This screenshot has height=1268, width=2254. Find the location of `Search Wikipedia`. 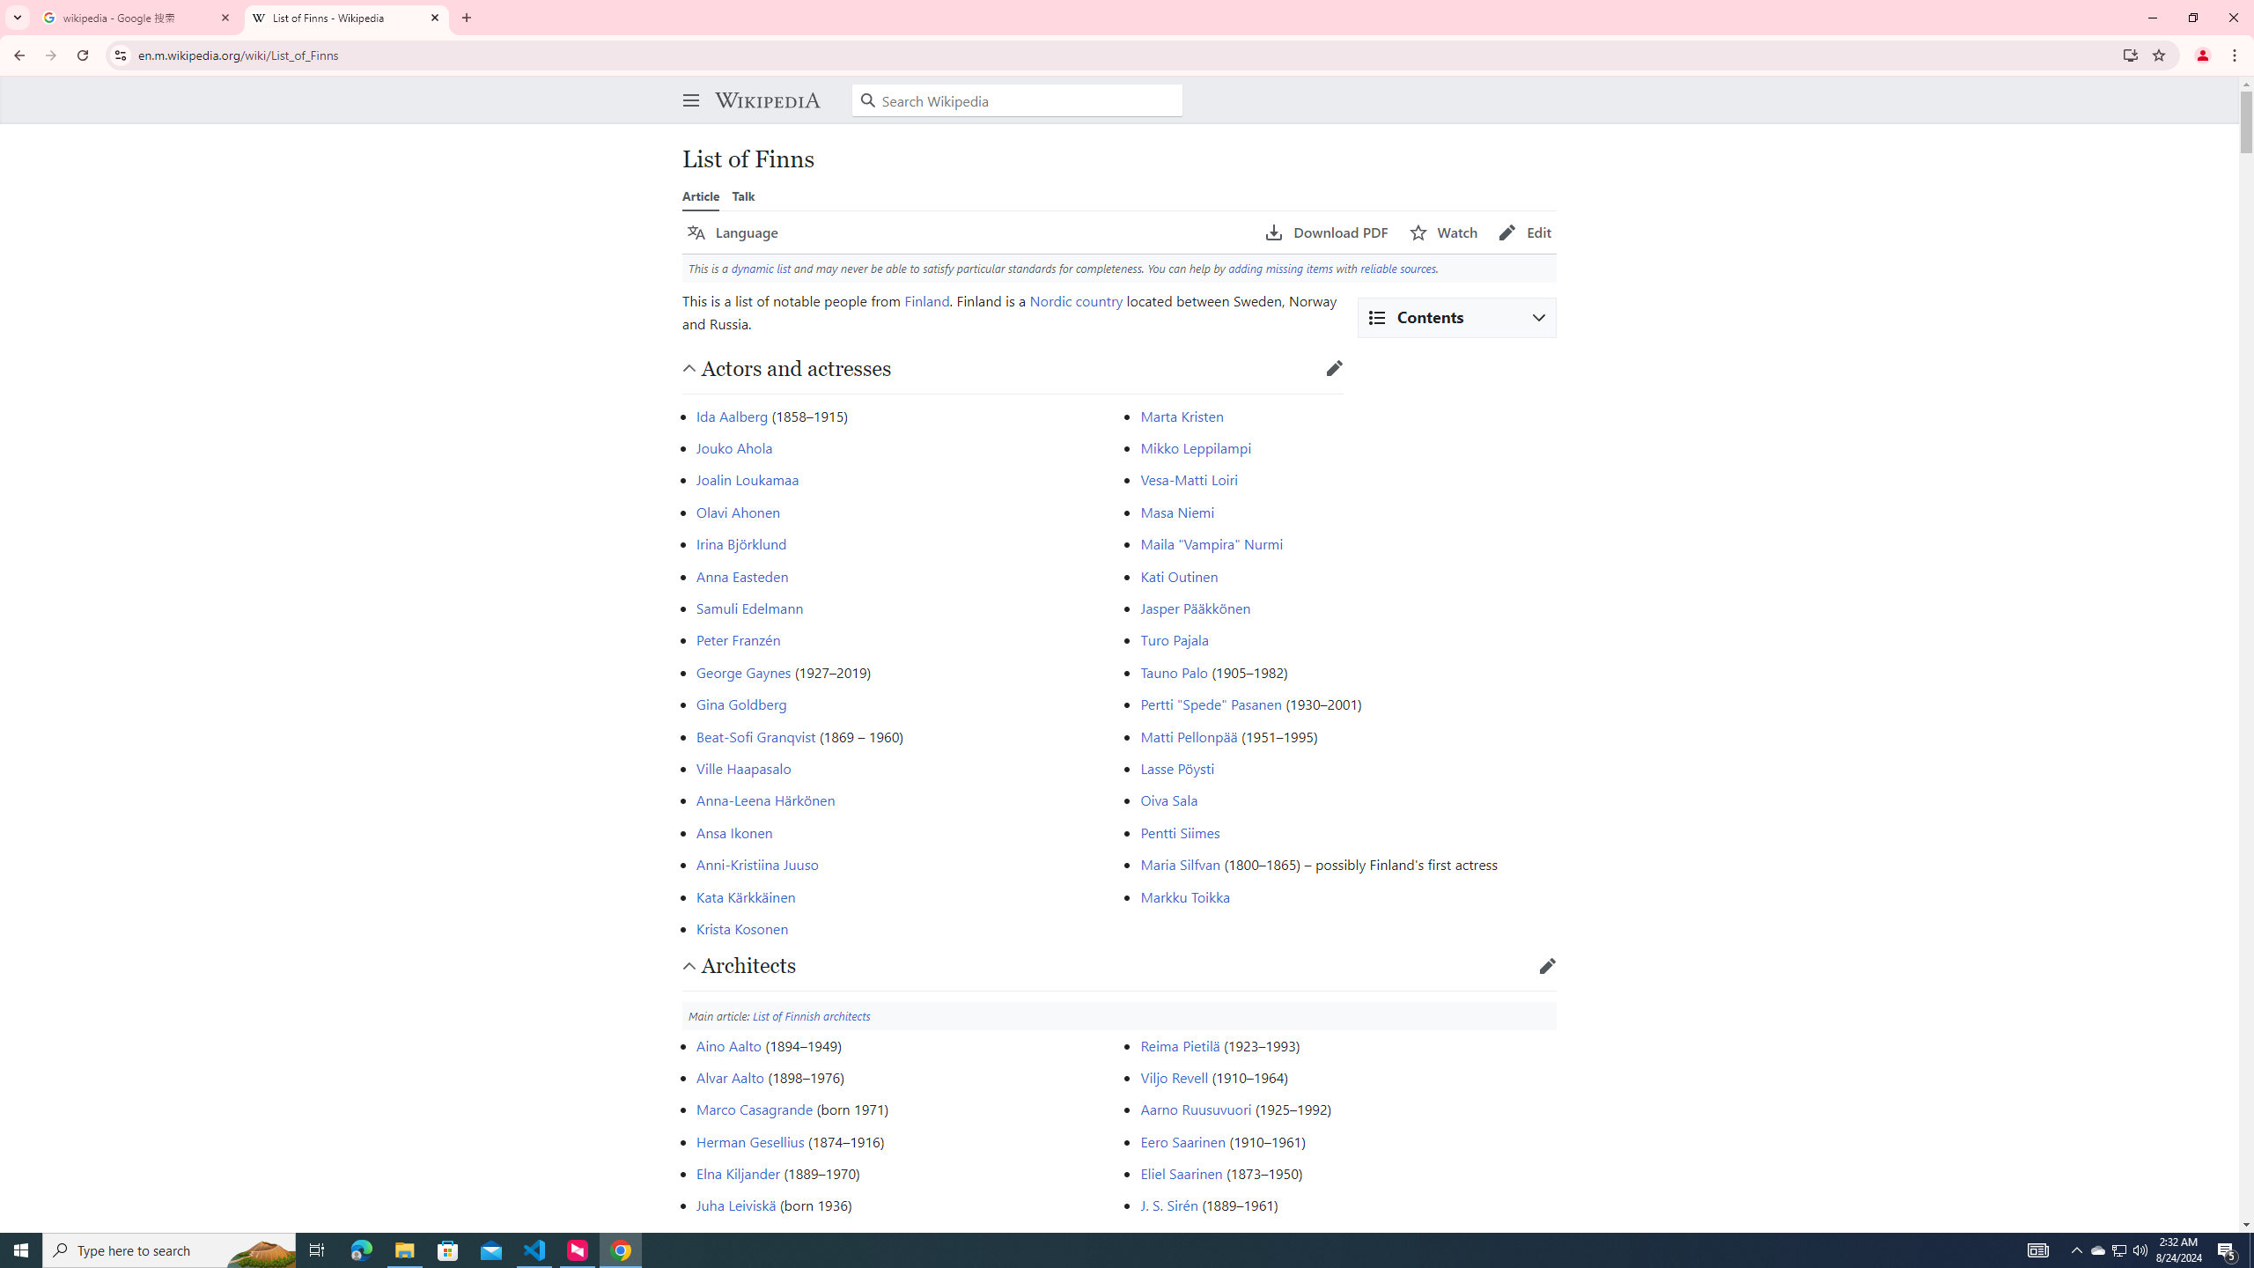

Search Wikipedia is located at coordinates (1018, 100).